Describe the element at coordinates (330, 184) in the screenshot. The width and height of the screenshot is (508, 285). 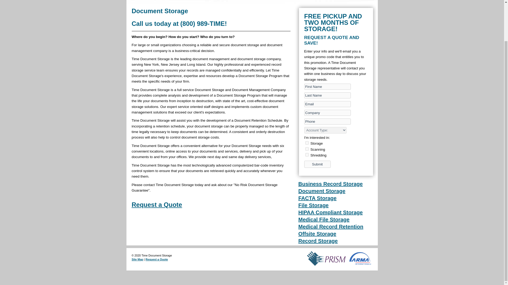
I see `Business Record Storage` at that location.